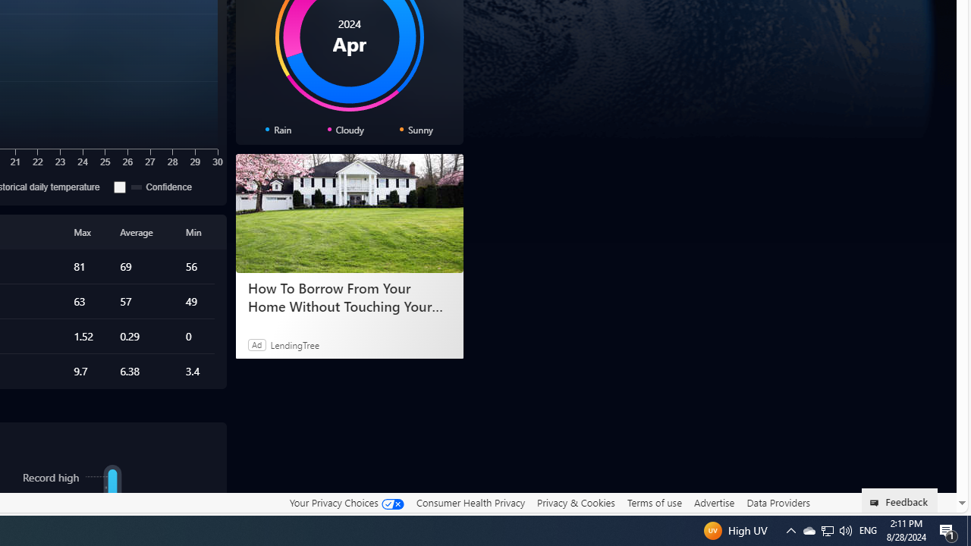  I want to click on Data Providers, so click(778, 502).